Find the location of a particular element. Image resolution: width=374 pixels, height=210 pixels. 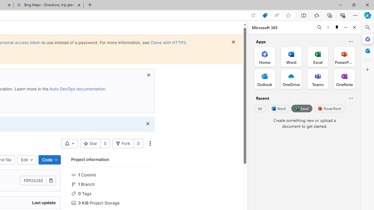

Dismiss Auto DevOps box is located at coordinates (148, 75).